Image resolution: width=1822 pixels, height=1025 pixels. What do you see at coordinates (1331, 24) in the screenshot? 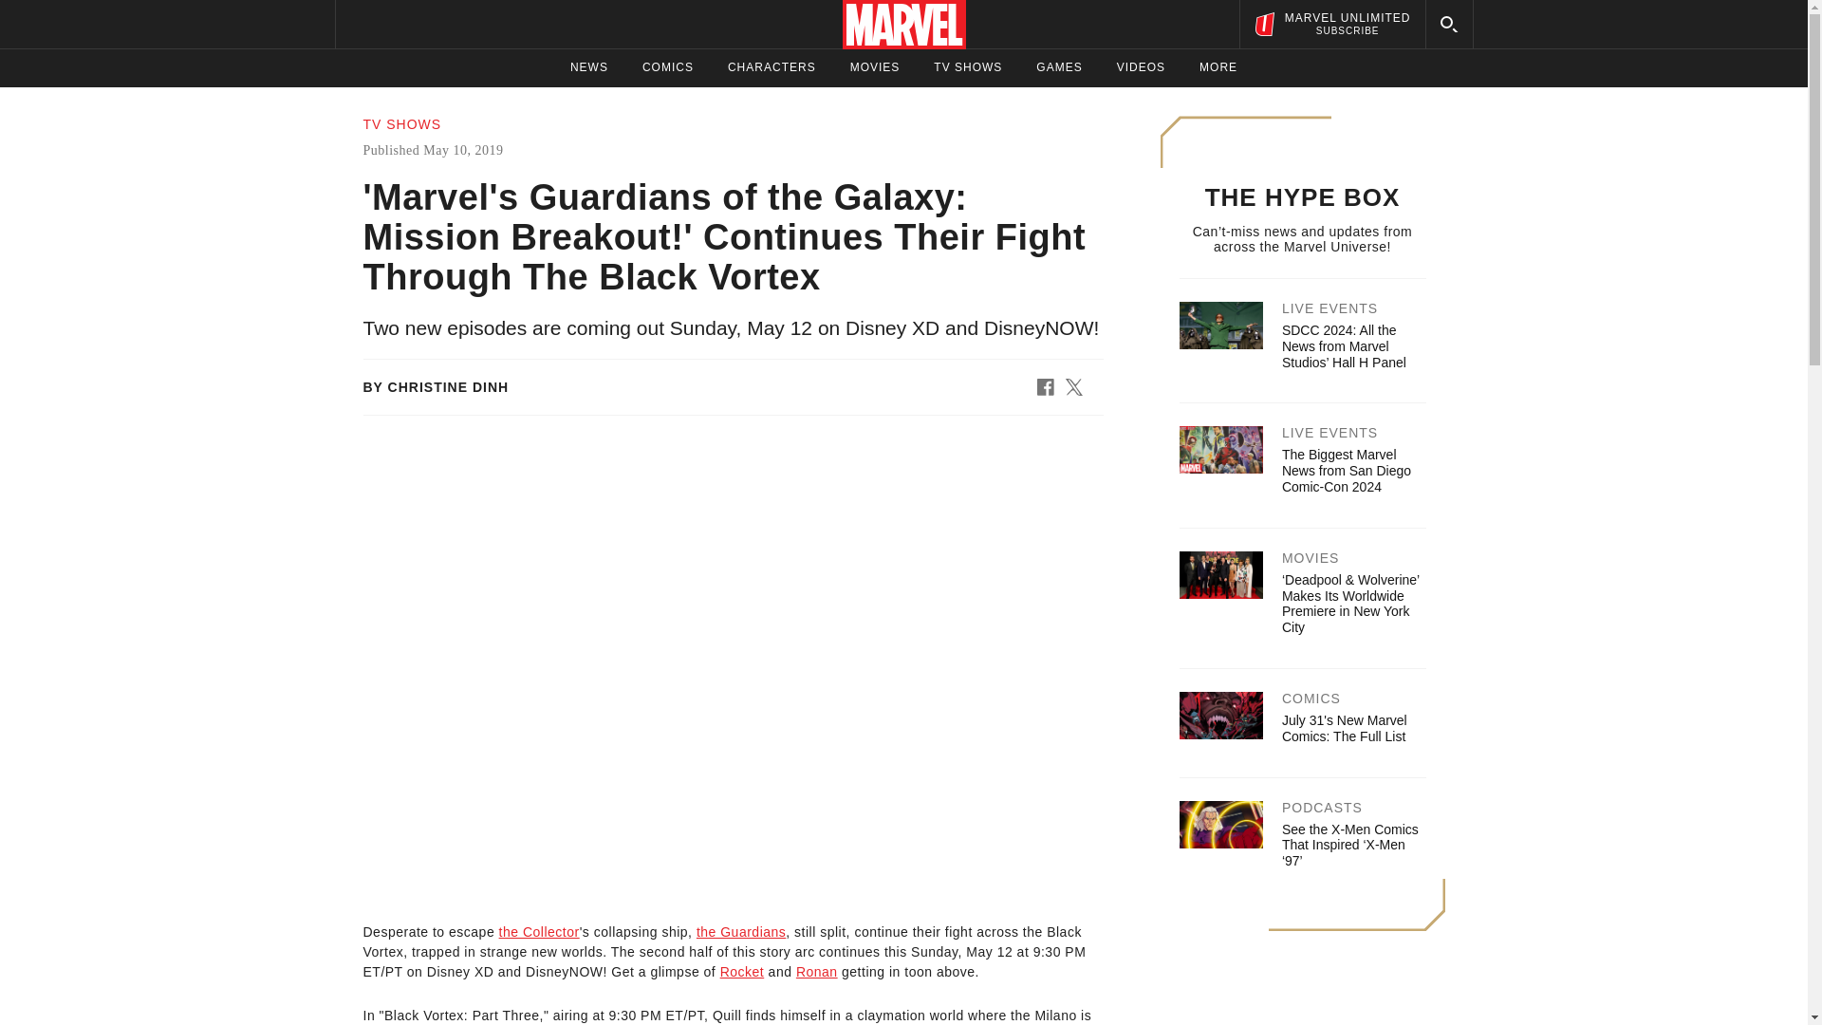
I see `GAMES` at bounding box center [1331, 24].